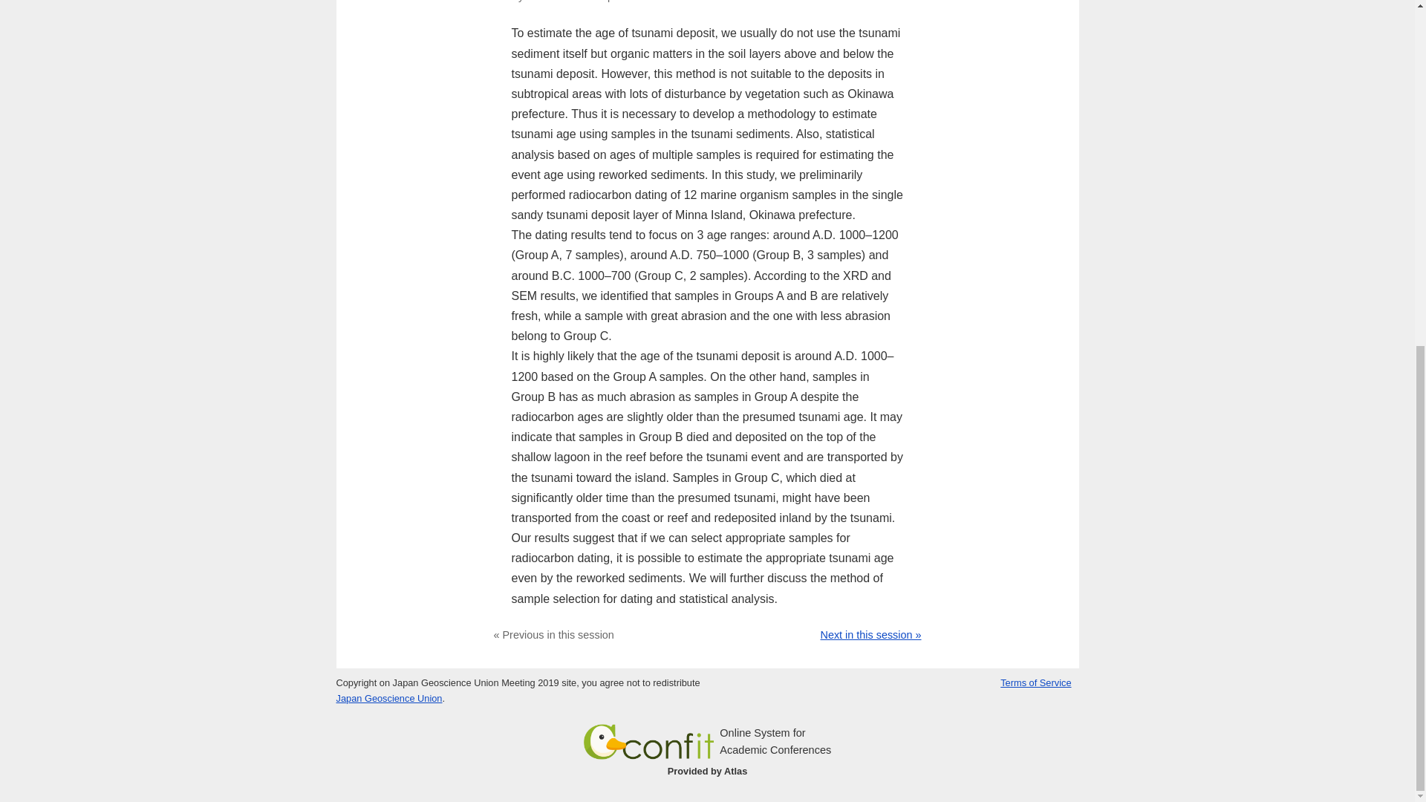  What do you see at coordinates (707, 2) in the screenshot?
I see `Keywords` at bounding box center [707, 2].